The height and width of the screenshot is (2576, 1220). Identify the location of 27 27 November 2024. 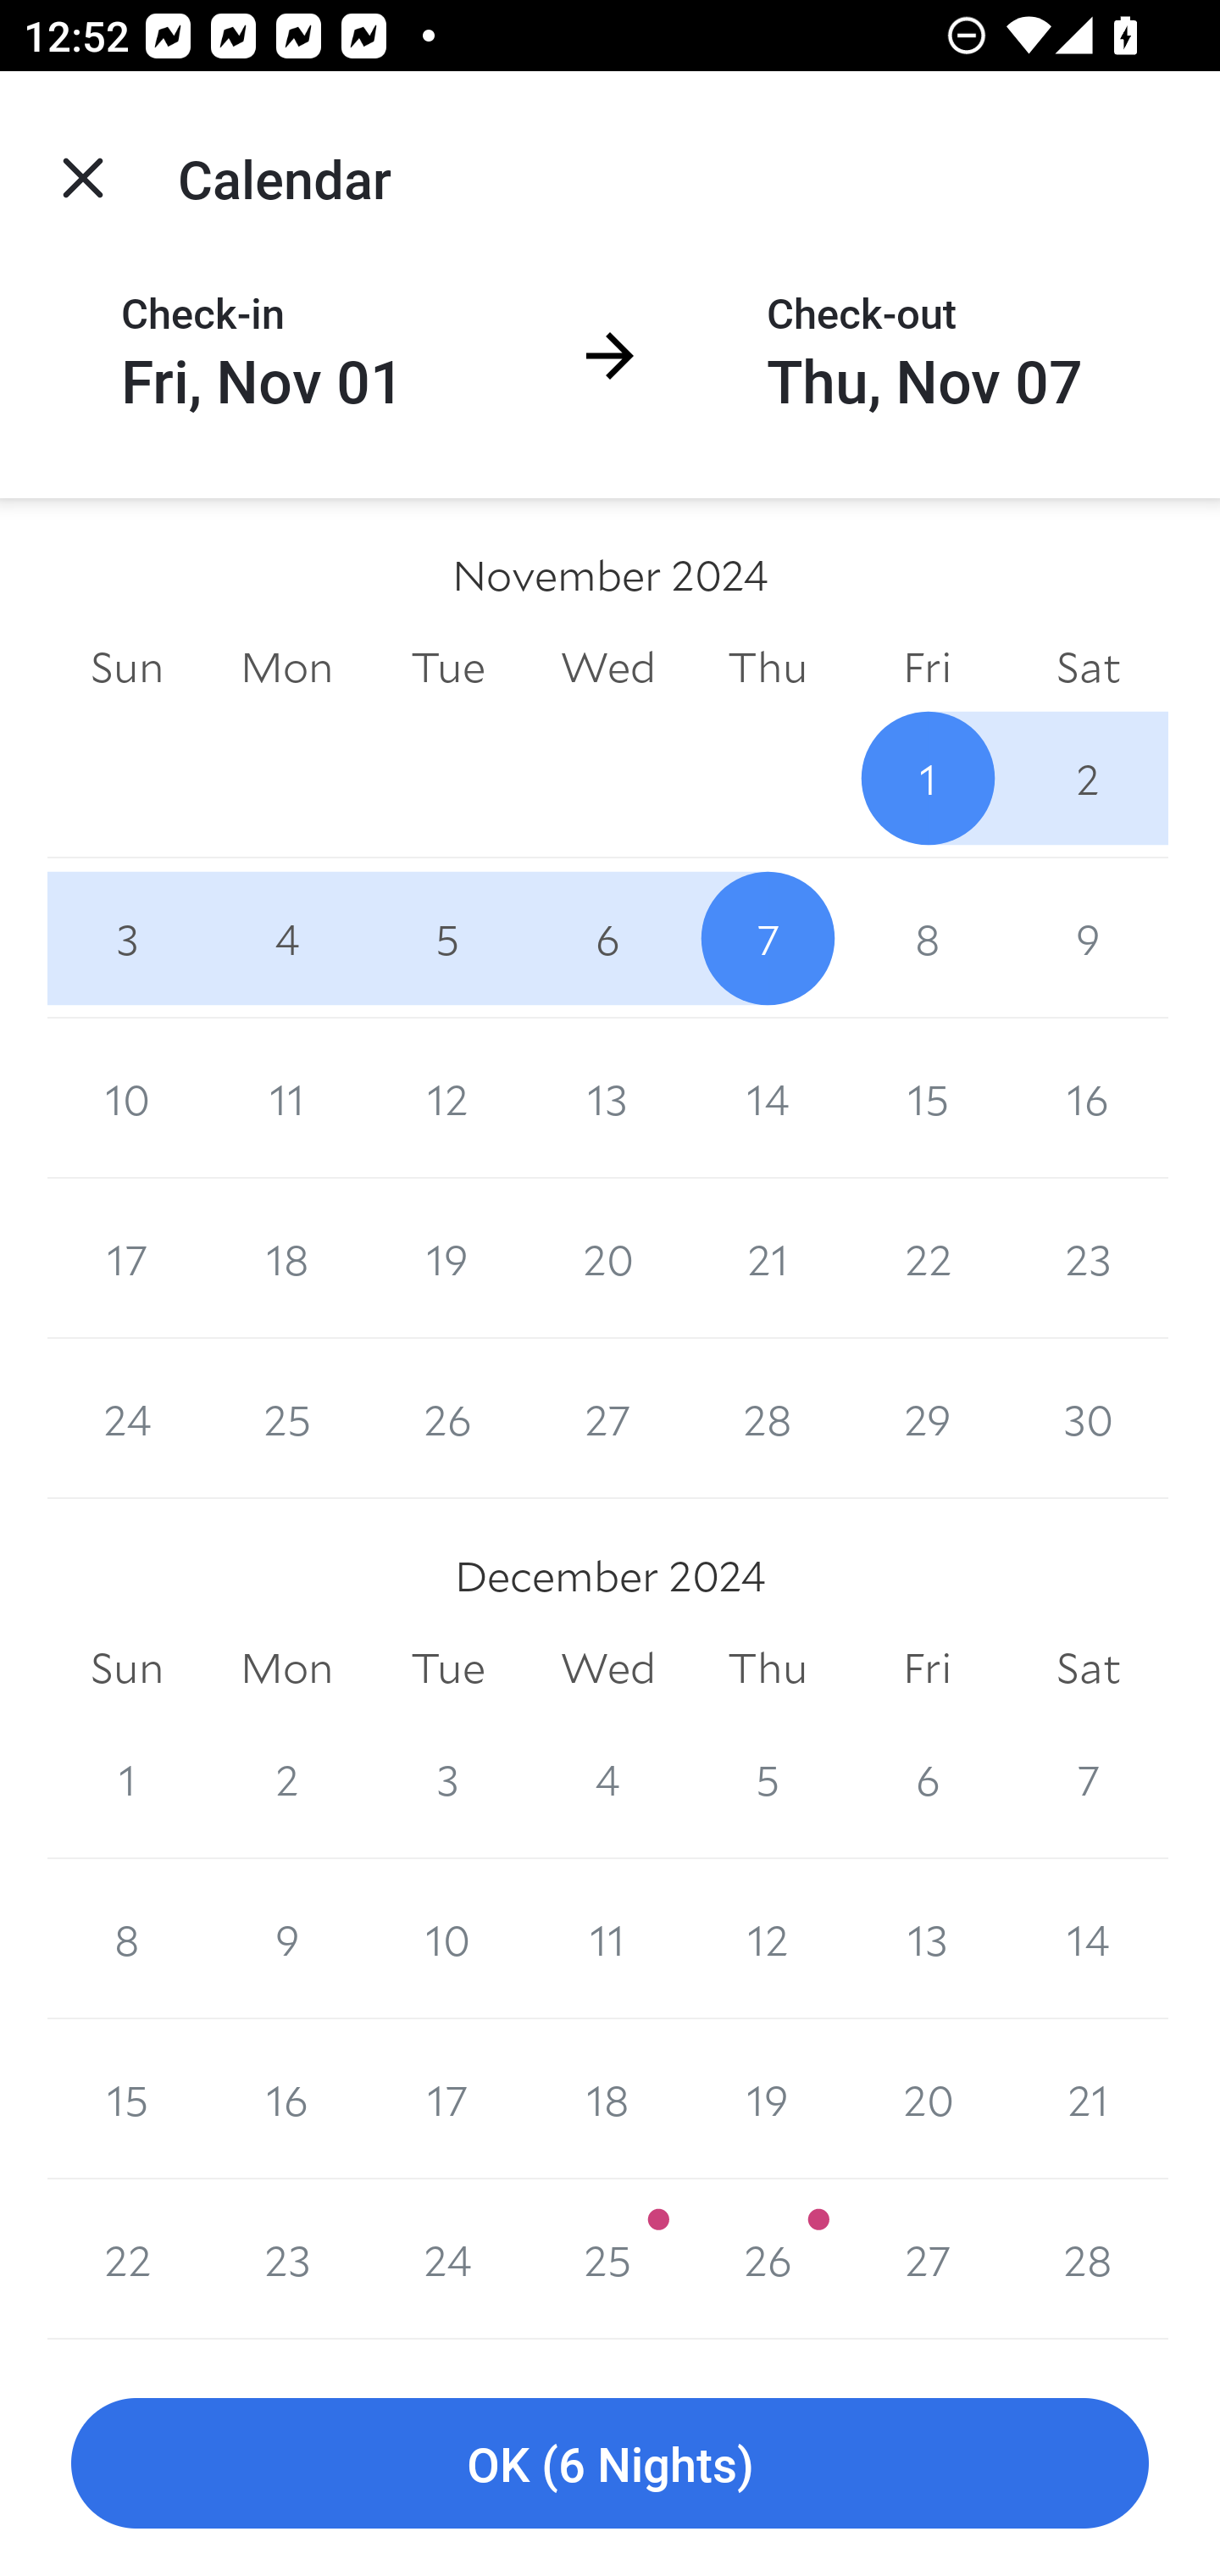
(608, 1418).